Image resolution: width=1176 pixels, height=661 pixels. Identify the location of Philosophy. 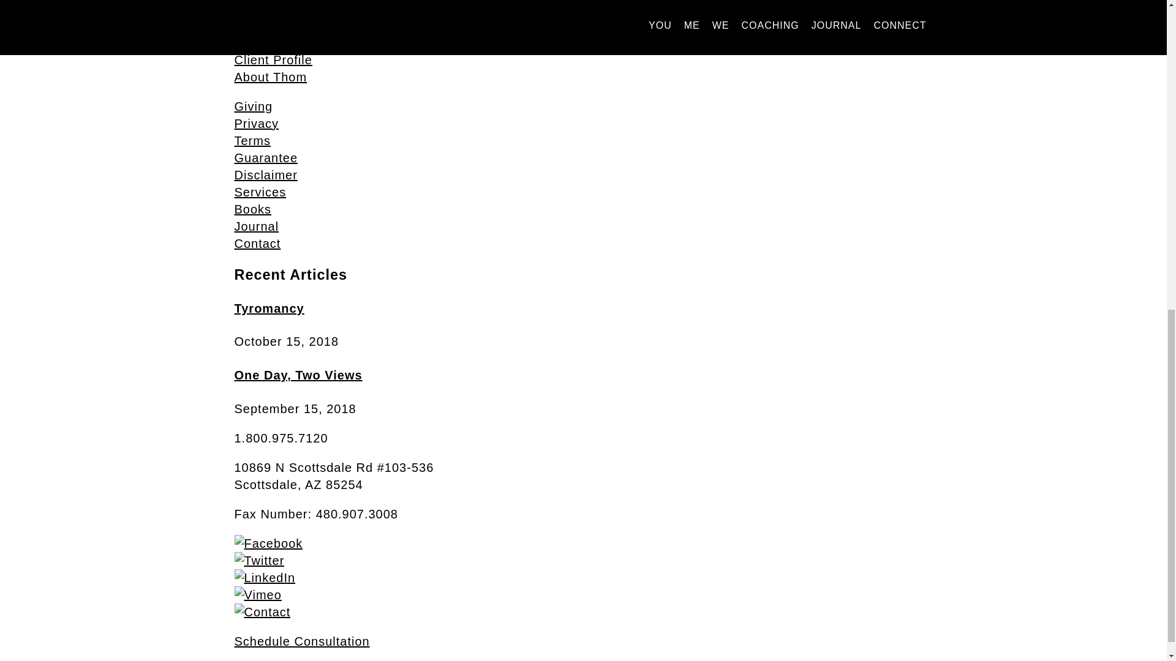
(267, 26).